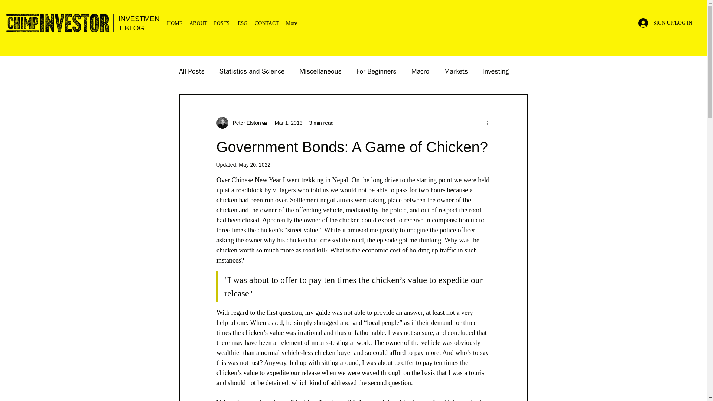  Describe the element at coordinates (267, 23) in the screenshot. I see `CONTACT` at that location.